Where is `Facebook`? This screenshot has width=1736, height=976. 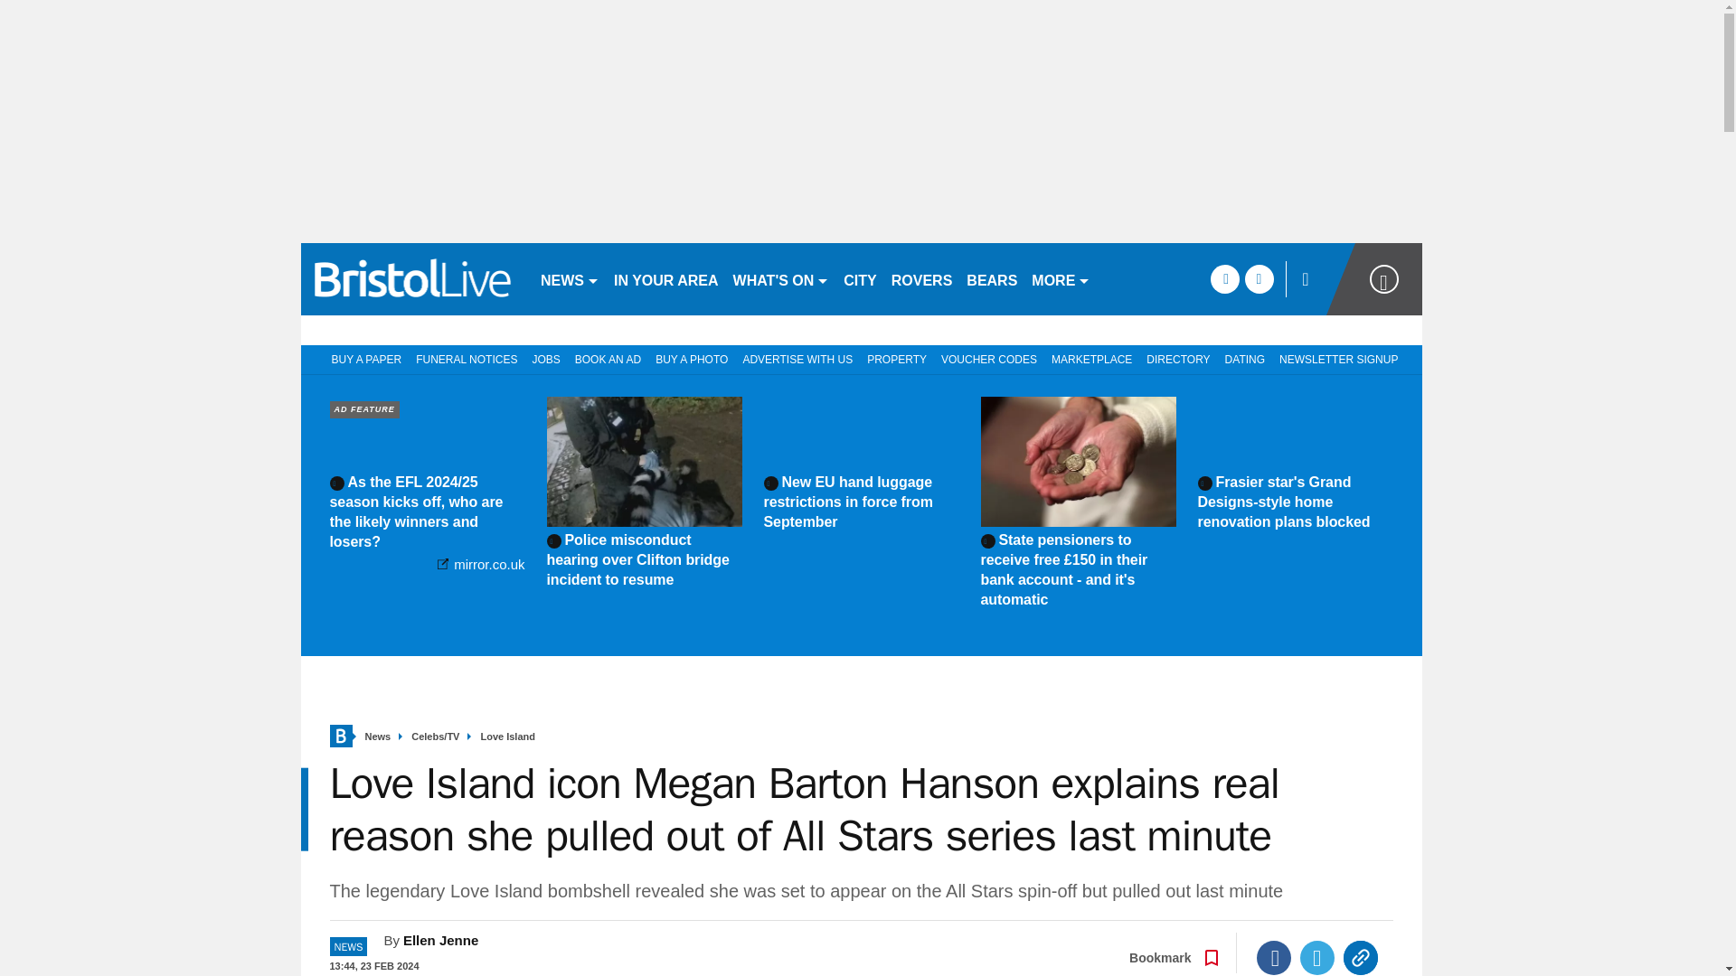 Facebook is located at coordinates (1274, 958).